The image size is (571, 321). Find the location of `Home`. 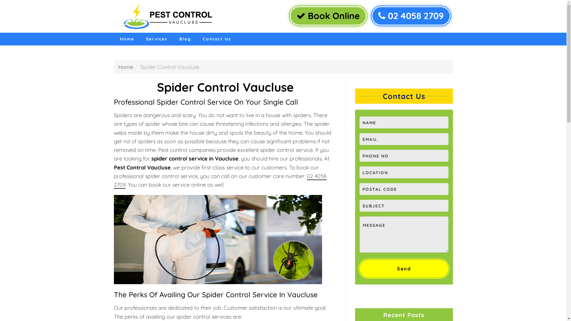

Home is located at coordinates (126, 67).